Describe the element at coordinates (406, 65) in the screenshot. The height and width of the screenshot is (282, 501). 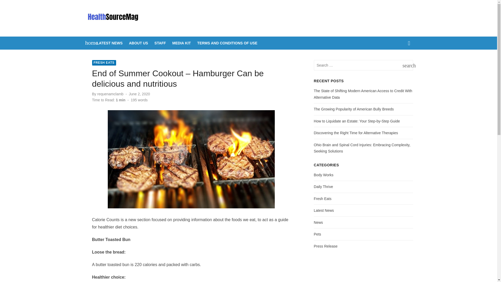
I see `The Growing Popularity of American Bully Breeds` at that location.